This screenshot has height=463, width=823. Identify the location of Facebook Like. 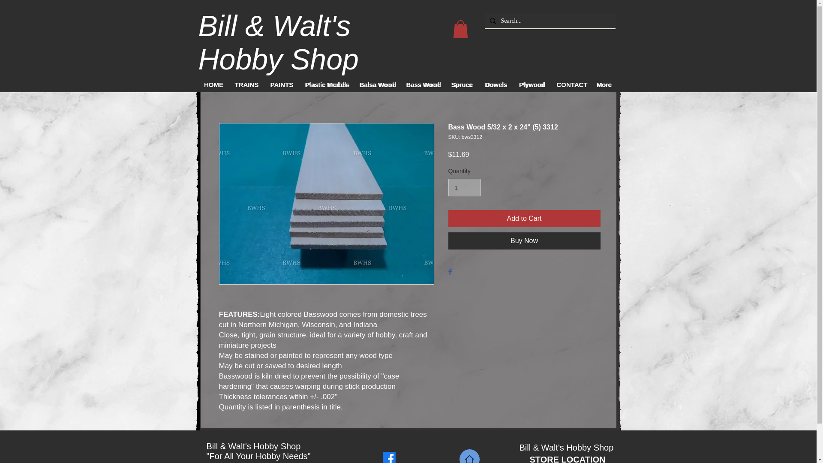
(416, 458).